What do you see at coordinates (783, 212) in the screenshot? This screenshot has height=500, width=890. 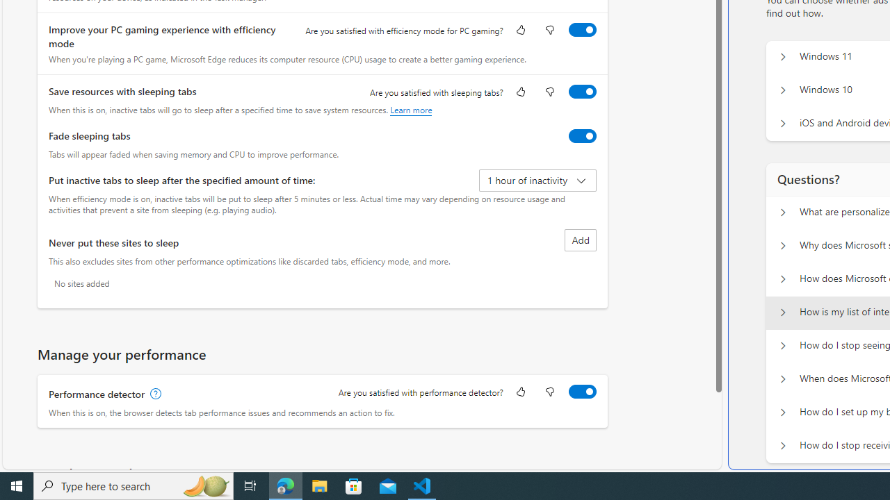 I see `Questions? What are personalized ads?` at bounding box center [783, 212].